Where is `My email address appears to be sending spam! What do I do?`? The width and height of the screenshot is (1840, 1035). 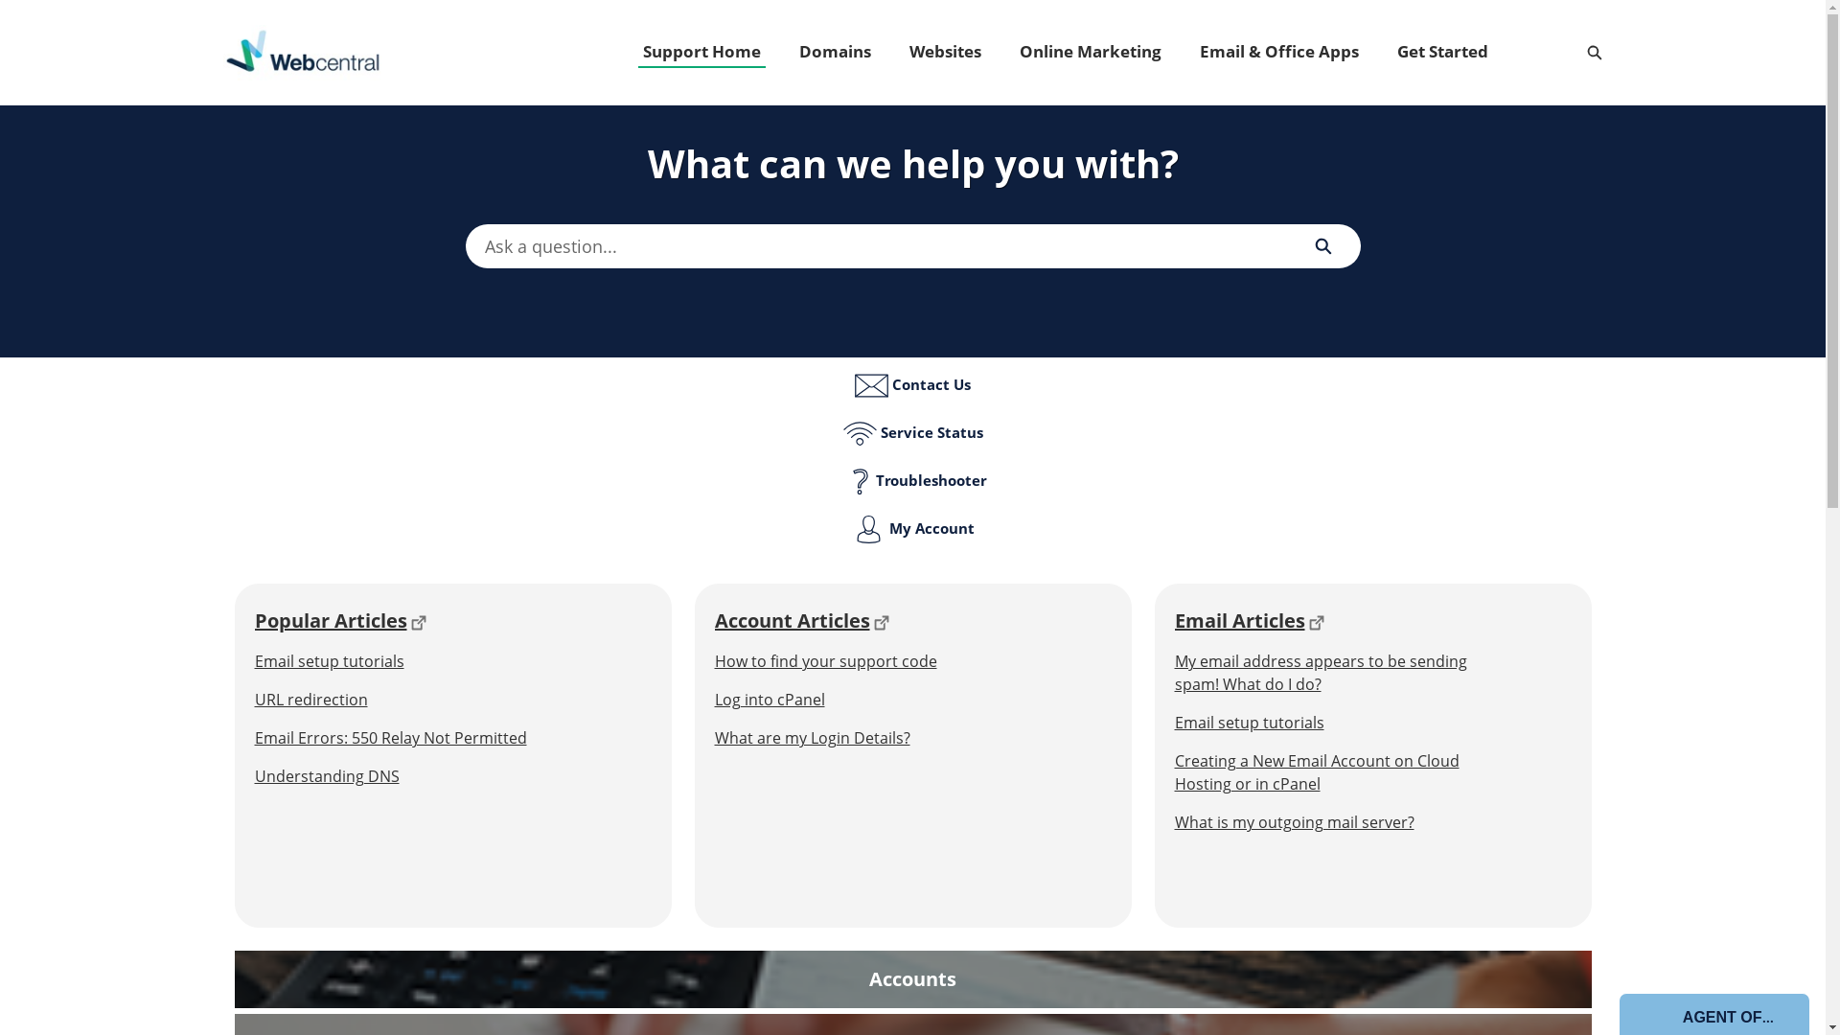
My email address appears to be sending spam! What do I do? is located at coordinates (1334, 673).